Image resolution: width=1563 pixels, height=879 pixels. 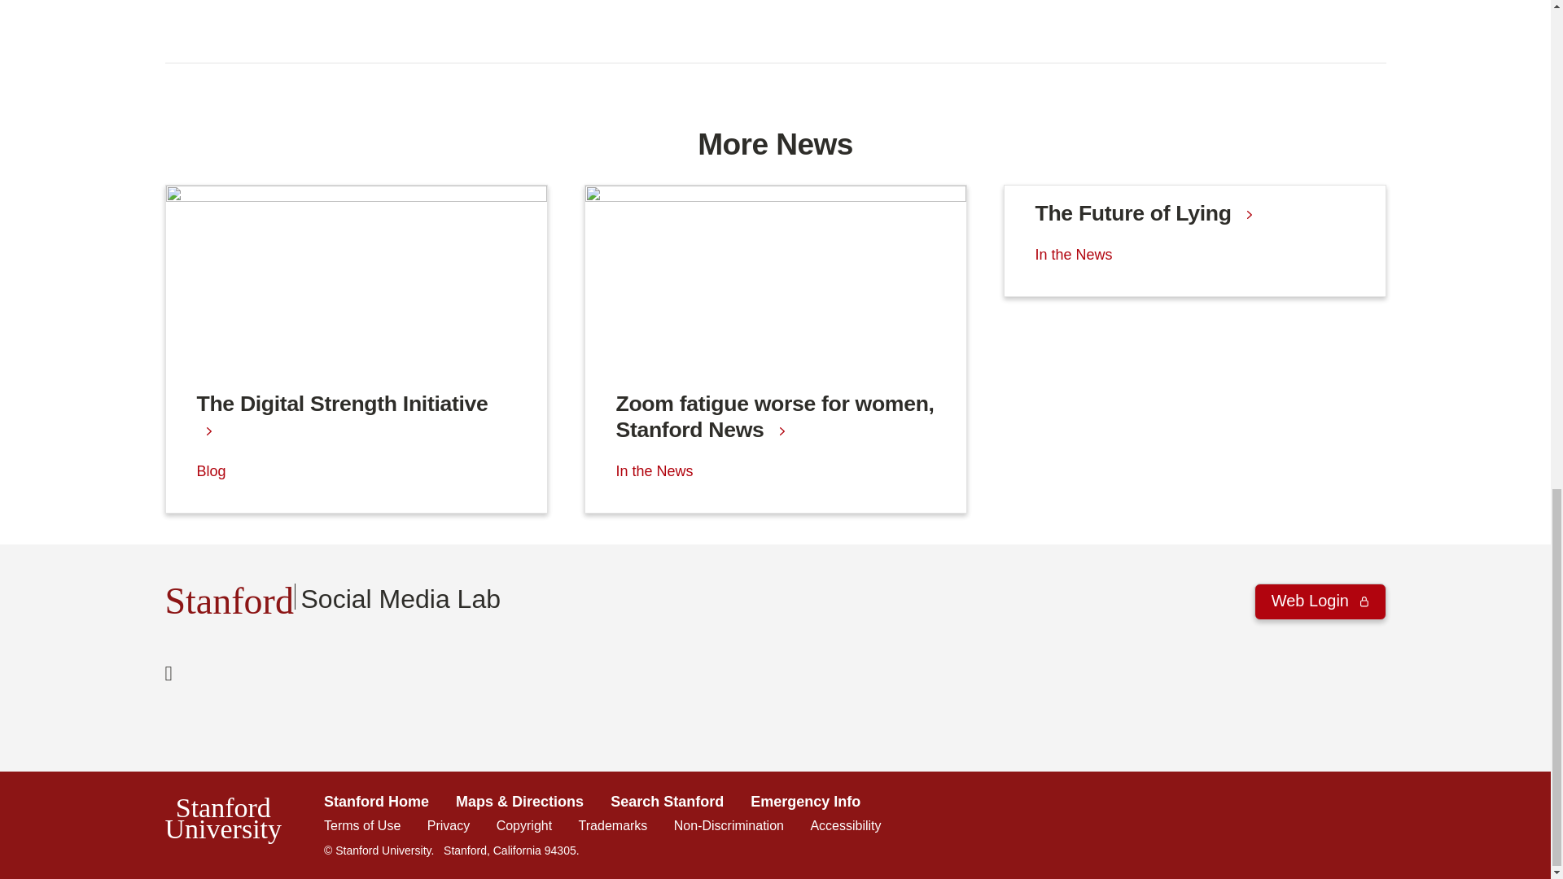 I want to click on Non-discrimination policy, so click(x=729, y=825).